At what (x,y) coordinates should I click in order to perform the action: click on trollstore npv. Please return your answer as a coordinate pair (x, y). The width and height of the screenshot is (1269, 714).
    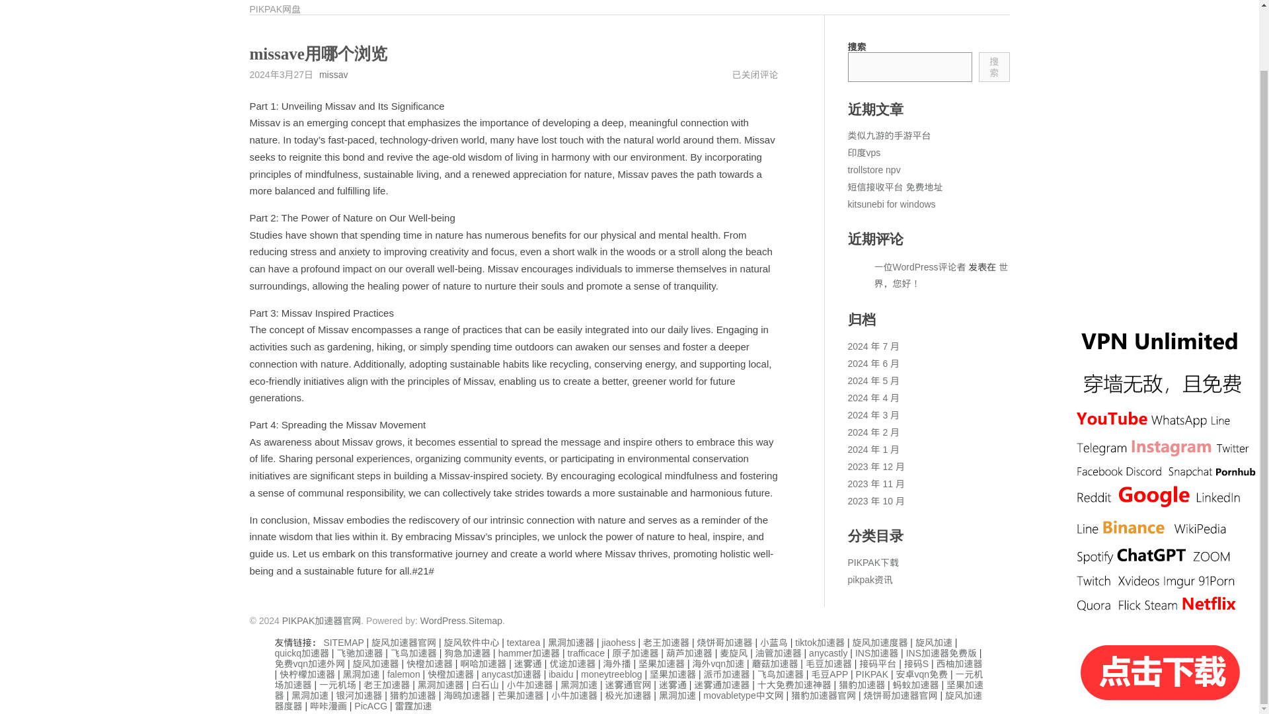
    Looking at the image, I should click on (874, 169).